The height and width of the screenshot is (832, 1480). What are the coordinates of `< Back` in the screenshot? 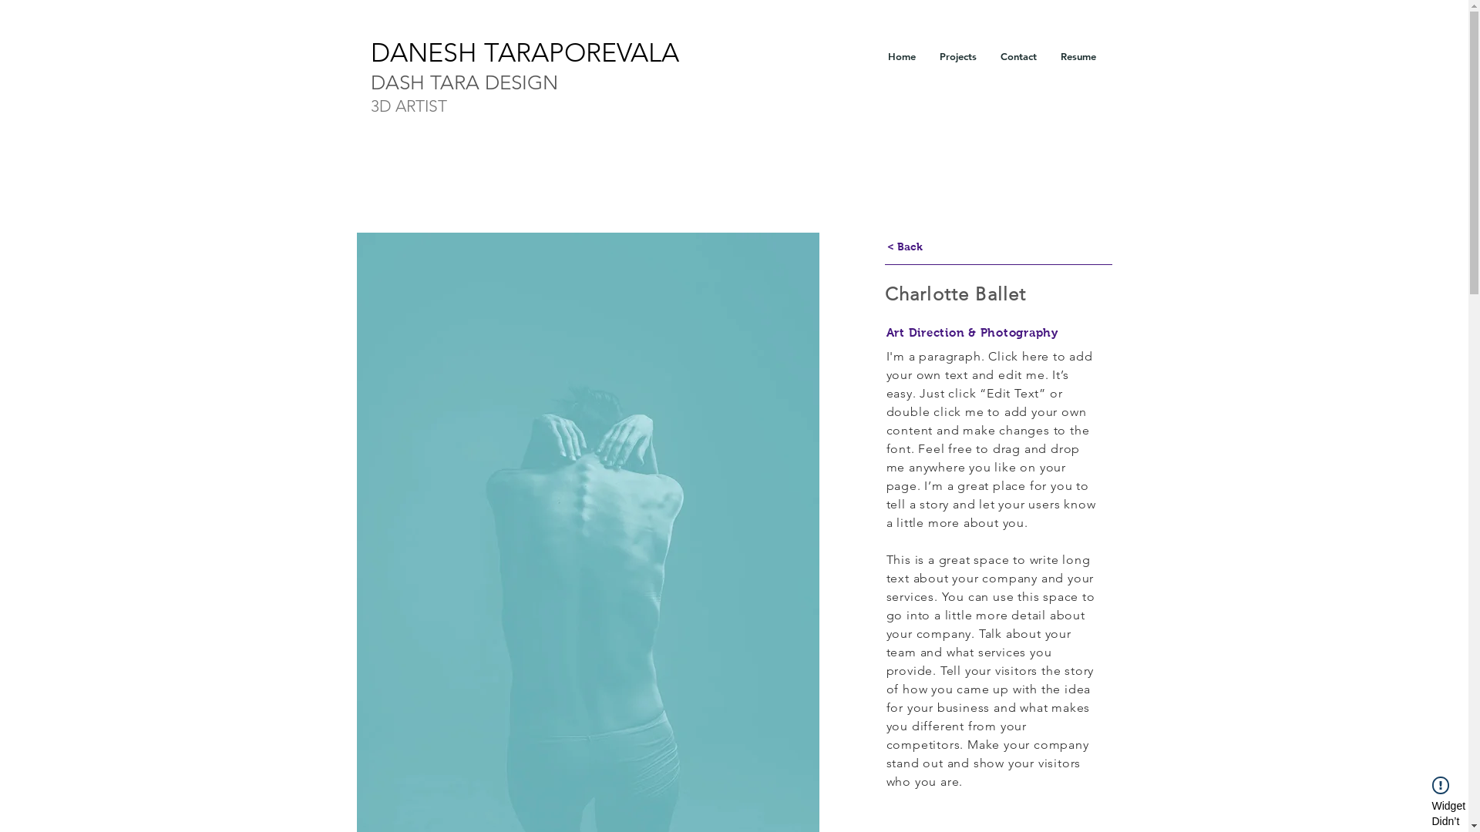 It's located at (904, 248).